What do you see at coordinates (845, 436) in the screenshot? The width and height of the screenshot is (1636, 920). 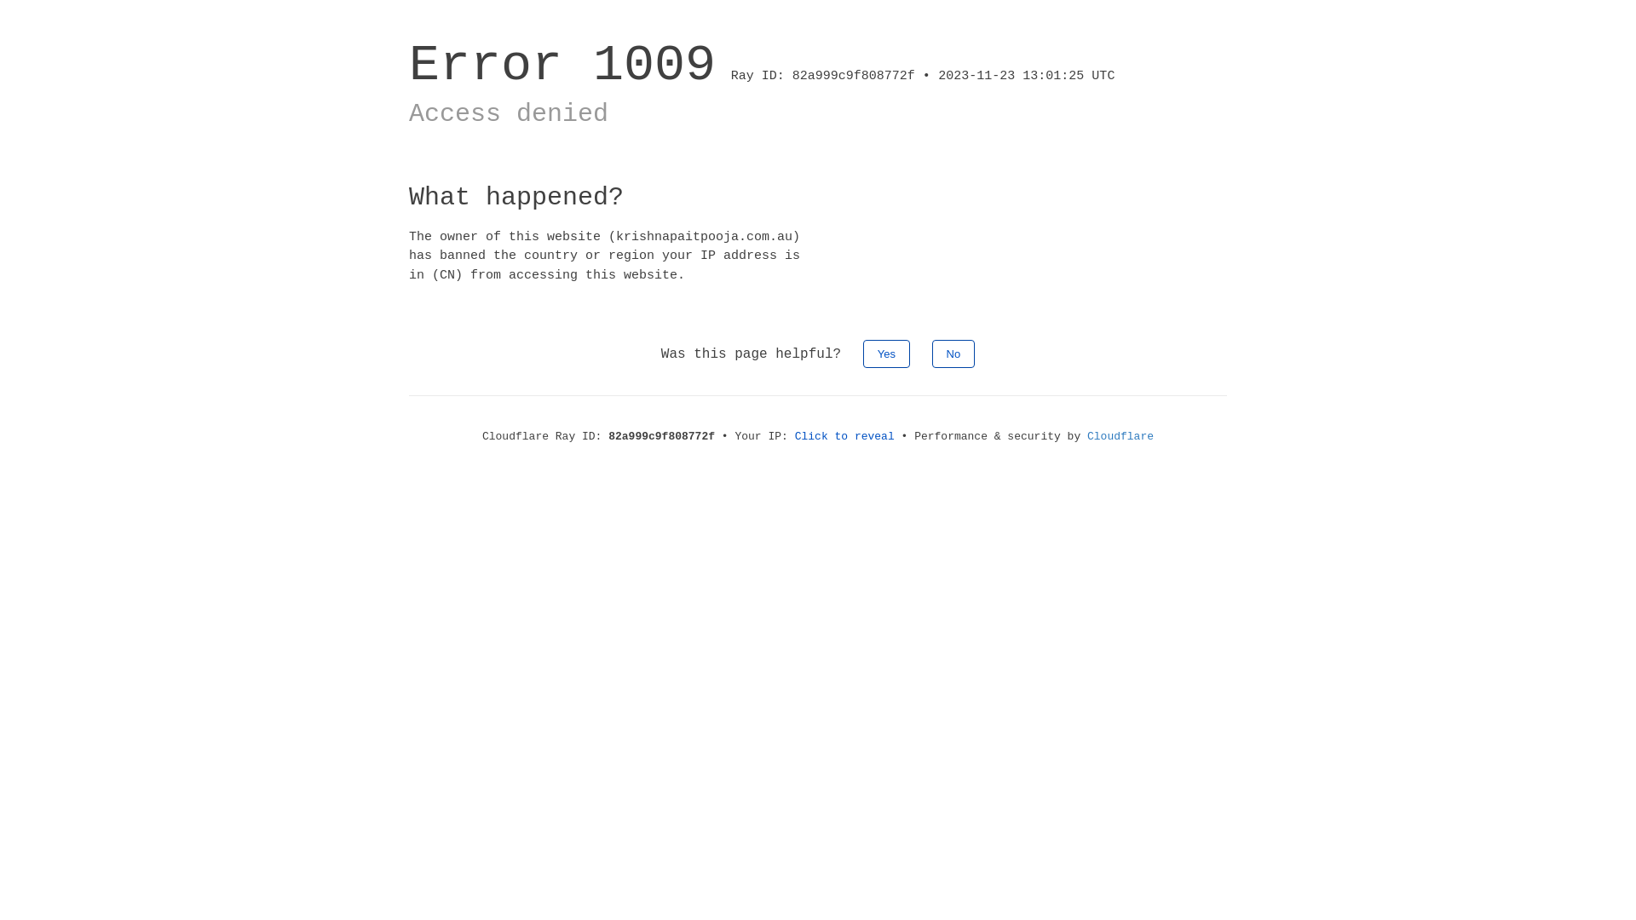 I see `Click to reveal` at bounding box center [845, 436].